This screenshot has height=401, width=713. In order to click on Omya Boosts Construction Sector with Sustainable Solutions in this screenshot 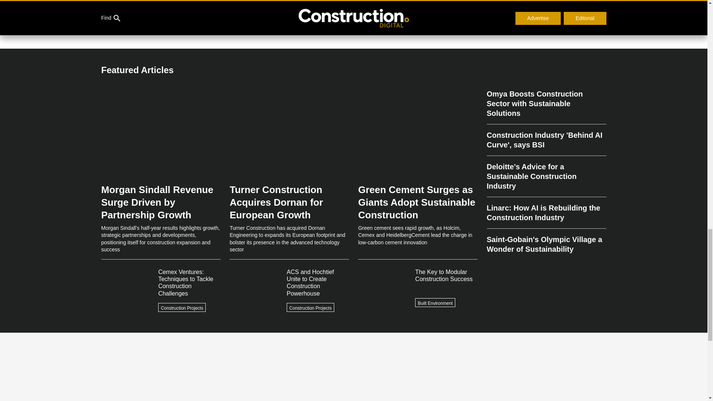, I will do `click(546, 106)`.